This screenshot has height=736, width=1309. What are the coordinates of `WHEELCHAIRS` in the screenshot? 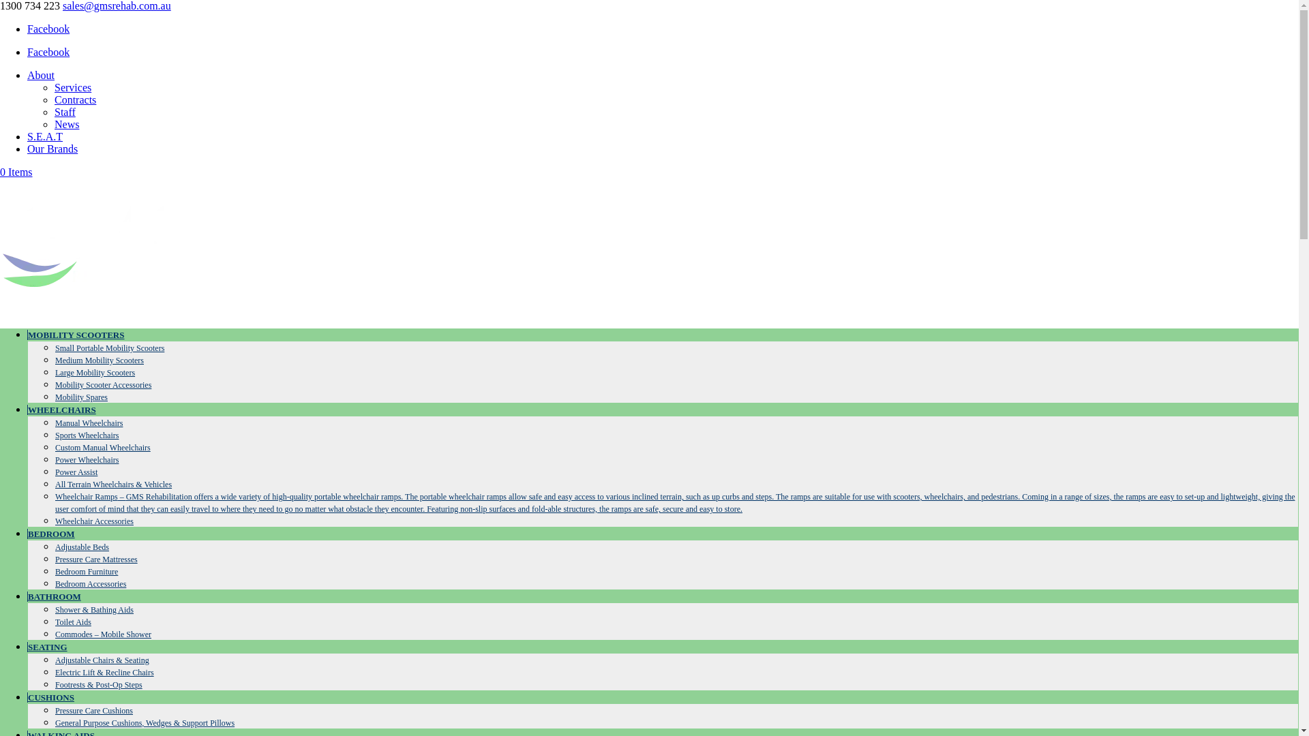 It's located at (61, 410).